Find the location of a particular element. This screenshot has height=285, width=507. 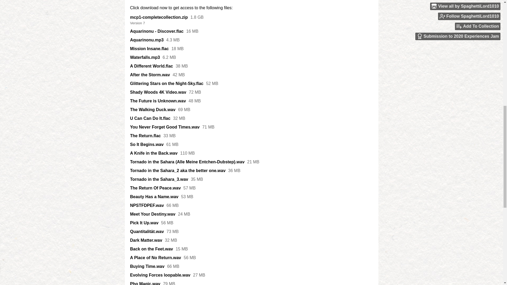

So It Begins.wav is located at coordinates (146, 145).